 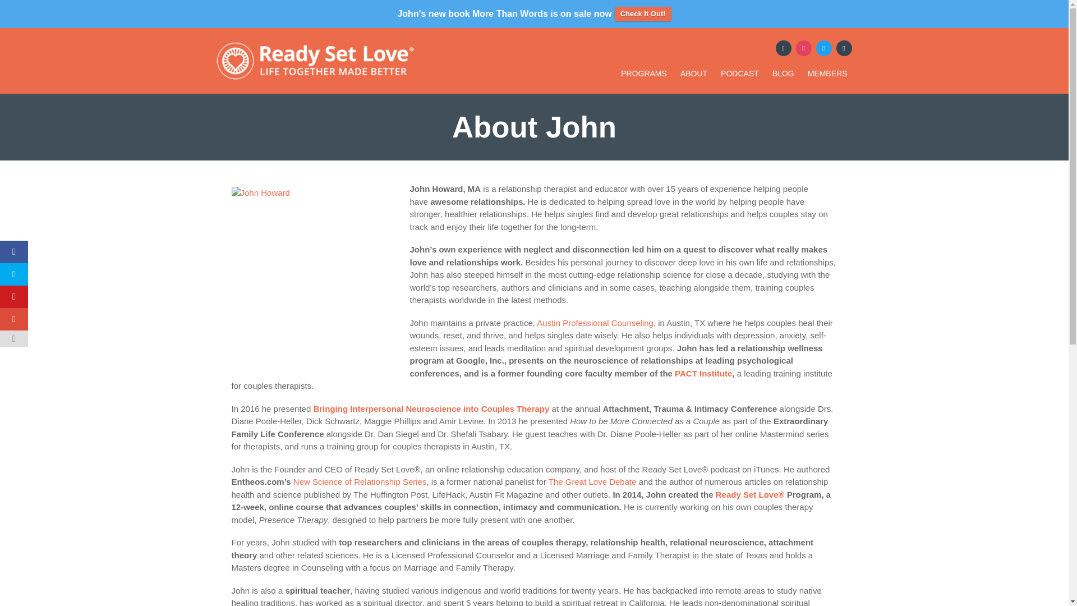 I want to click on Facebook, so click(x=783, y=47).